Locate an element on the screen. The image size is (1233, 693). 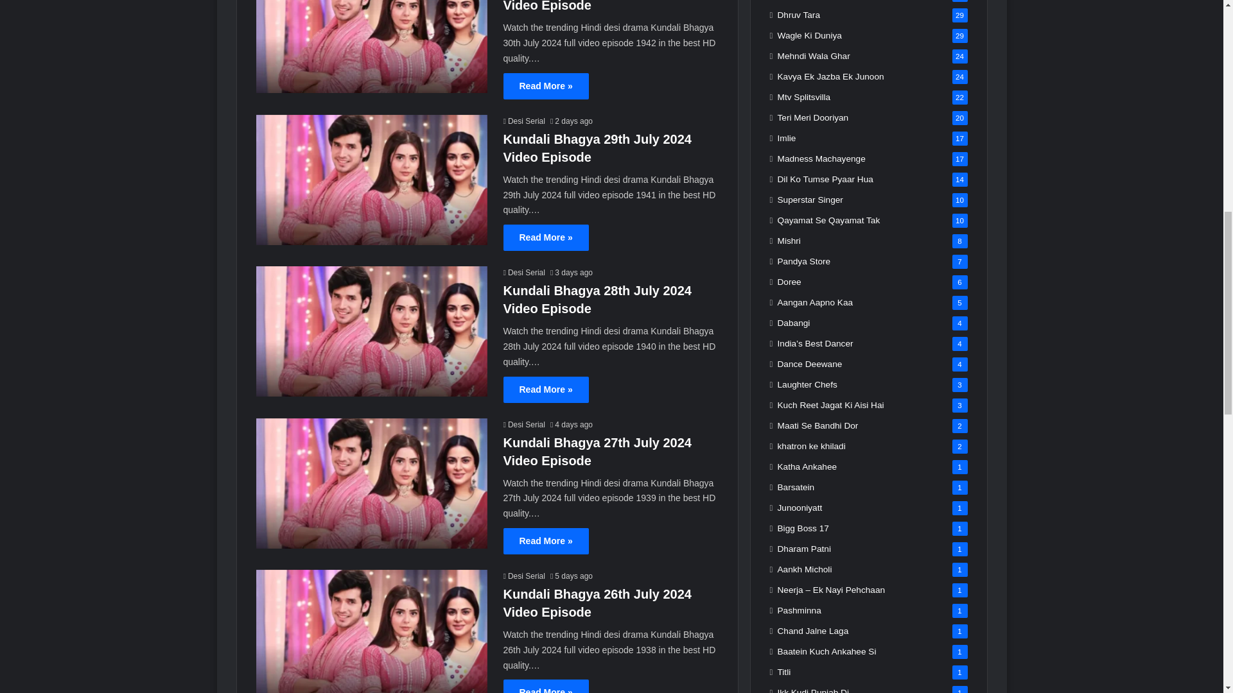
Desi Serial is located at coordinates (524, 424).